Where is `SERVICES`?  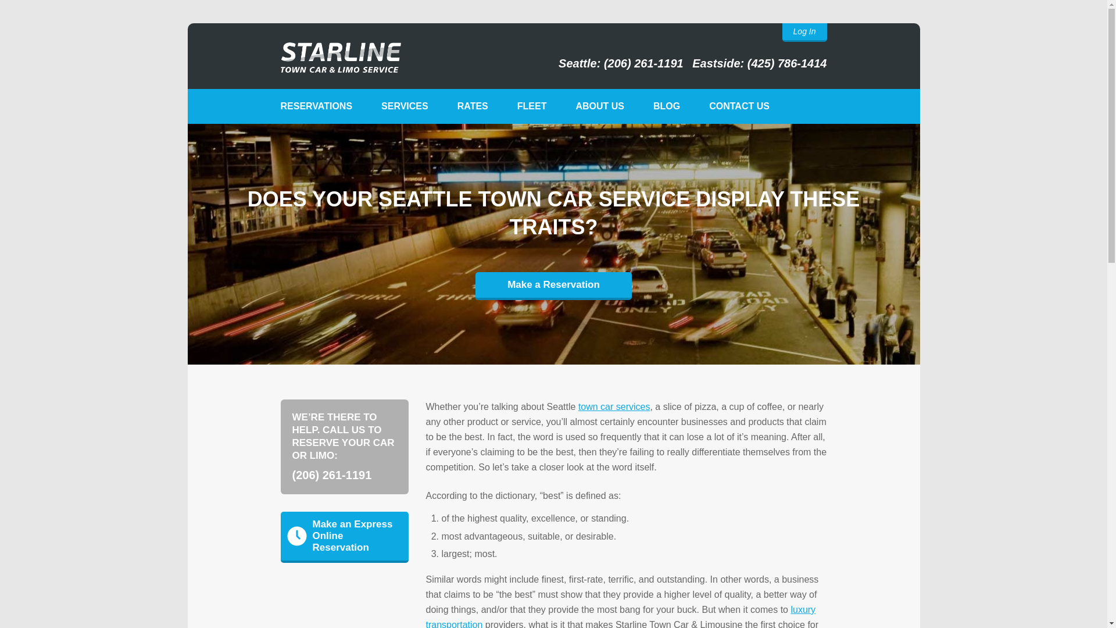
SERVICES is located at coordinates (405, 106).